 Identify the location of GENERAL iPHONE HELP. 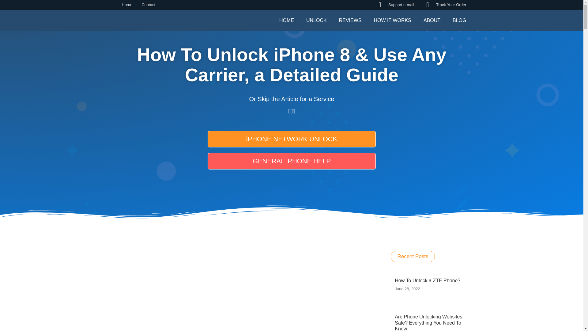
(292, 161).